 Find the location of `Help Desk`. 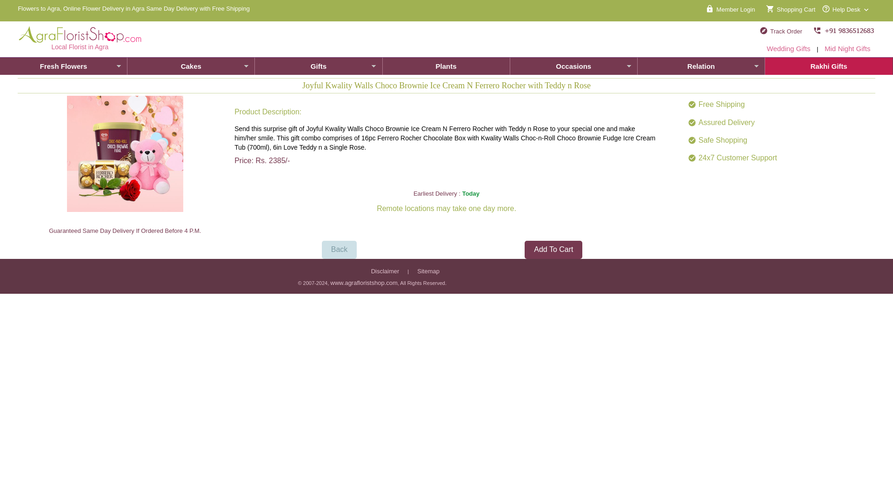

Help Desk is located at coordinates (846, 9).